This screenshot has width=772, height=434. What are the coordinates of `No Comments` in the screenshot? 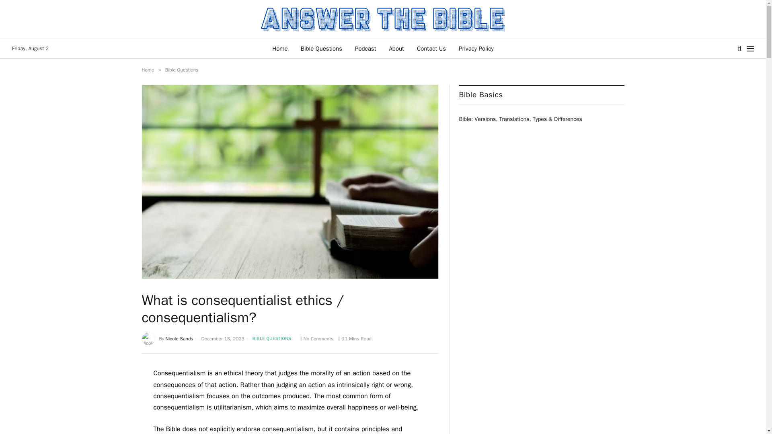 It's located at (317, 338).